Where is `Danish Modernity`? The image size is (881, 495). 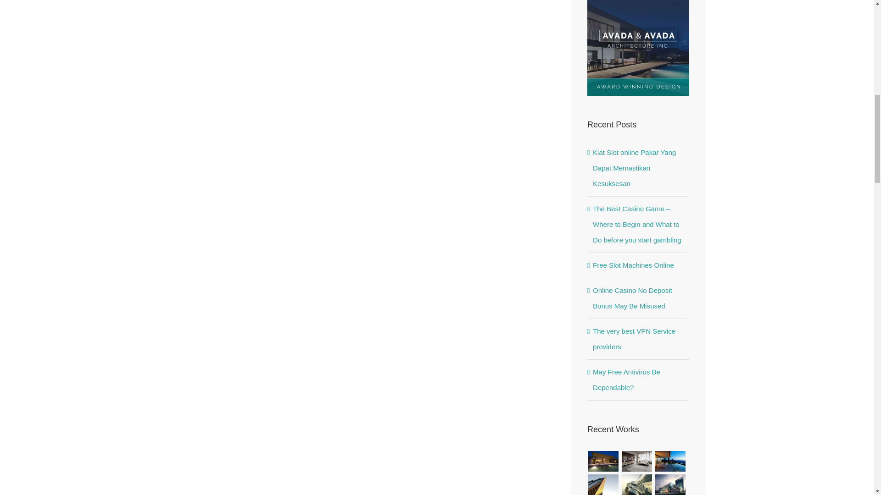 Danish Modernity is located at coordinates (603, 484).